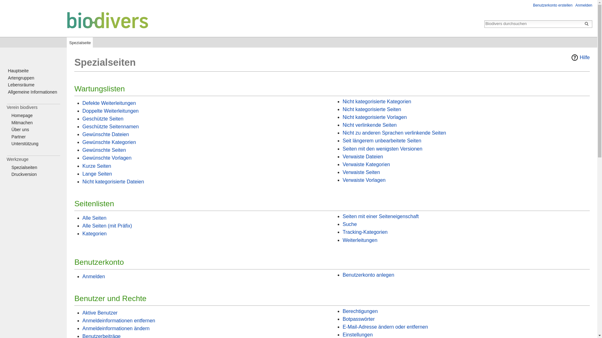  Describe the element at coordinates (580, 58) in the screenshot. I see `Hilfe` at that location.